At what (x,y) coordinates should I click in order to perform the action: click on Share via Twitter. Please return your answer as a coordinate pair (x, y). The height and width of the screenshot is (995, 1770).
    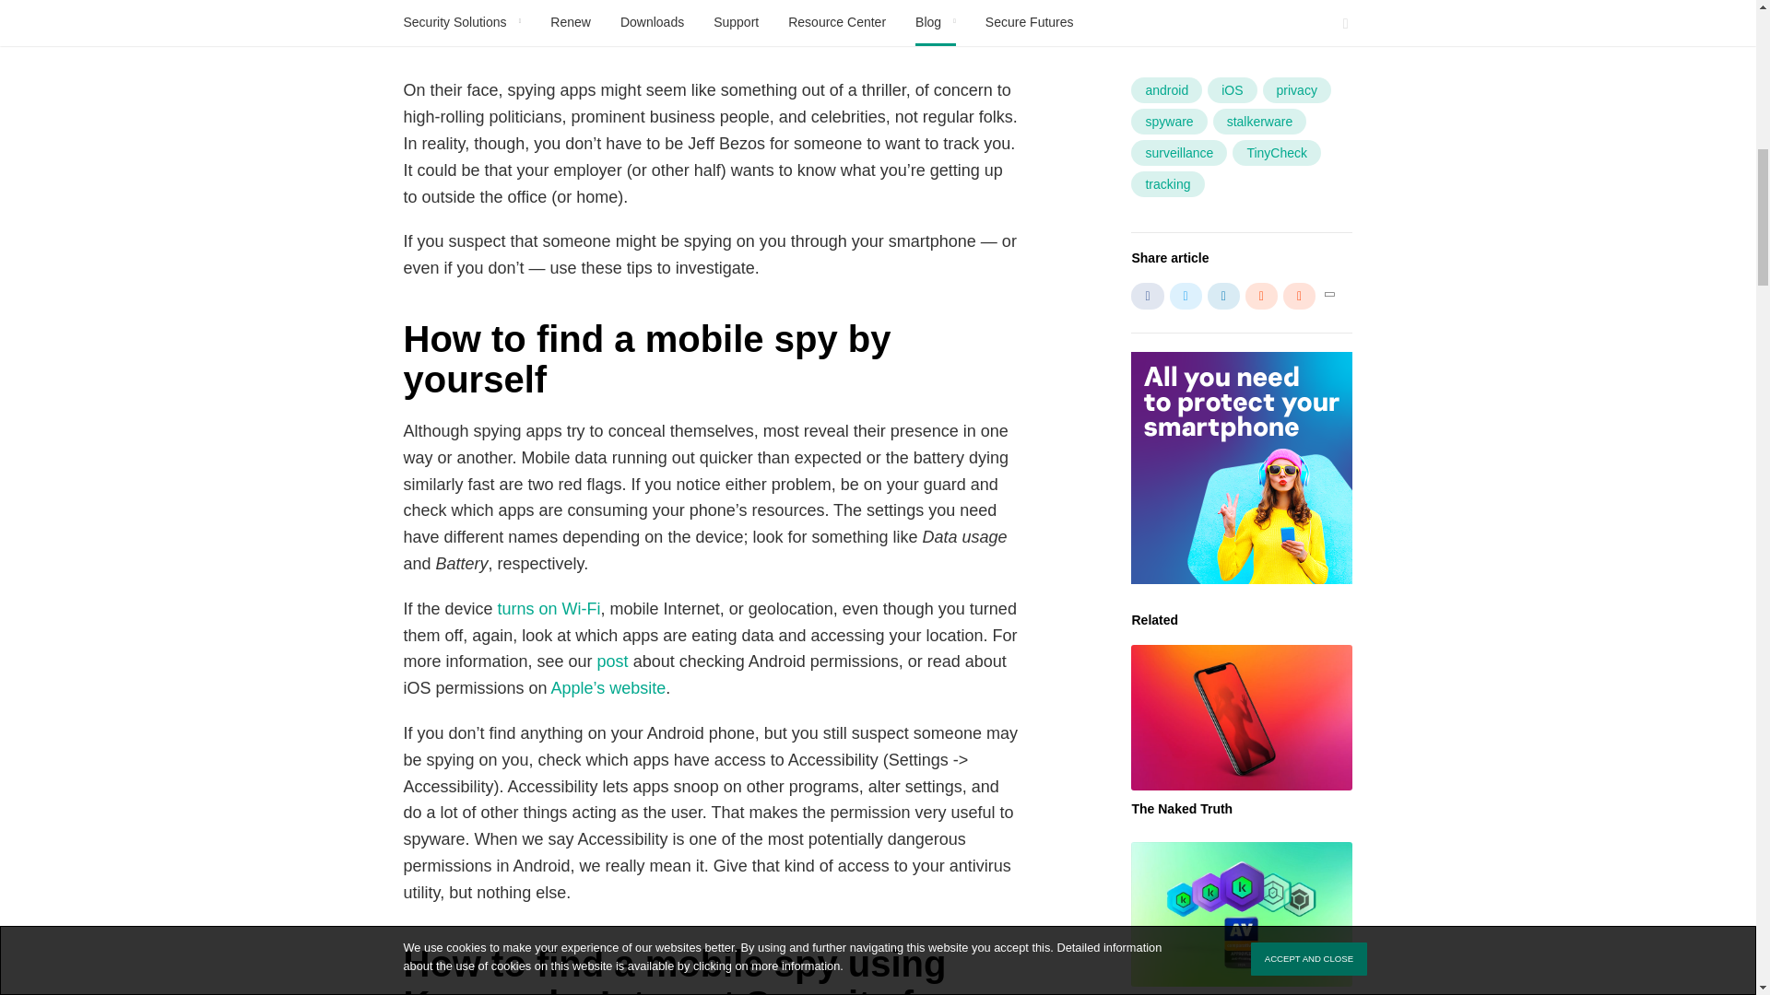
    Looking at the image, I should click on (1186, 295).